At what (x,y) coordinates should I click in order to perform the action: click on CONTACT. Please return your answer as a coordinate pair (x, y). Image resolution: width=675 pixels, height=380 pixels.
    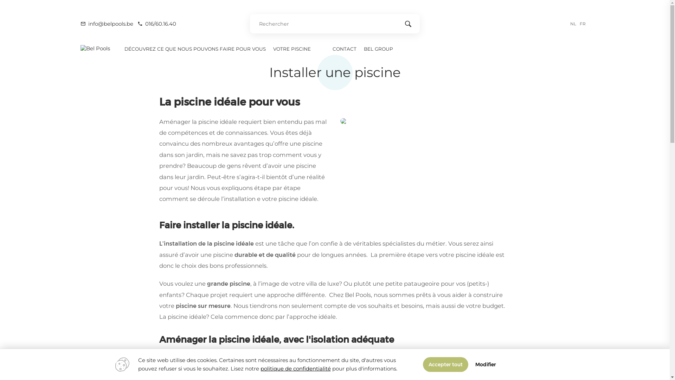
    Looking at the image, I should click on (345, 49).